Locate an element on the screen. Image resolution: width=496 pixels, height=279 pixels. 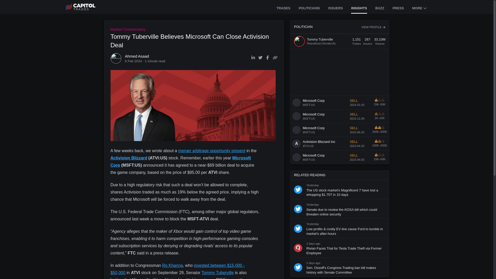
POLITICIANS is located at coordinates (309, 9).